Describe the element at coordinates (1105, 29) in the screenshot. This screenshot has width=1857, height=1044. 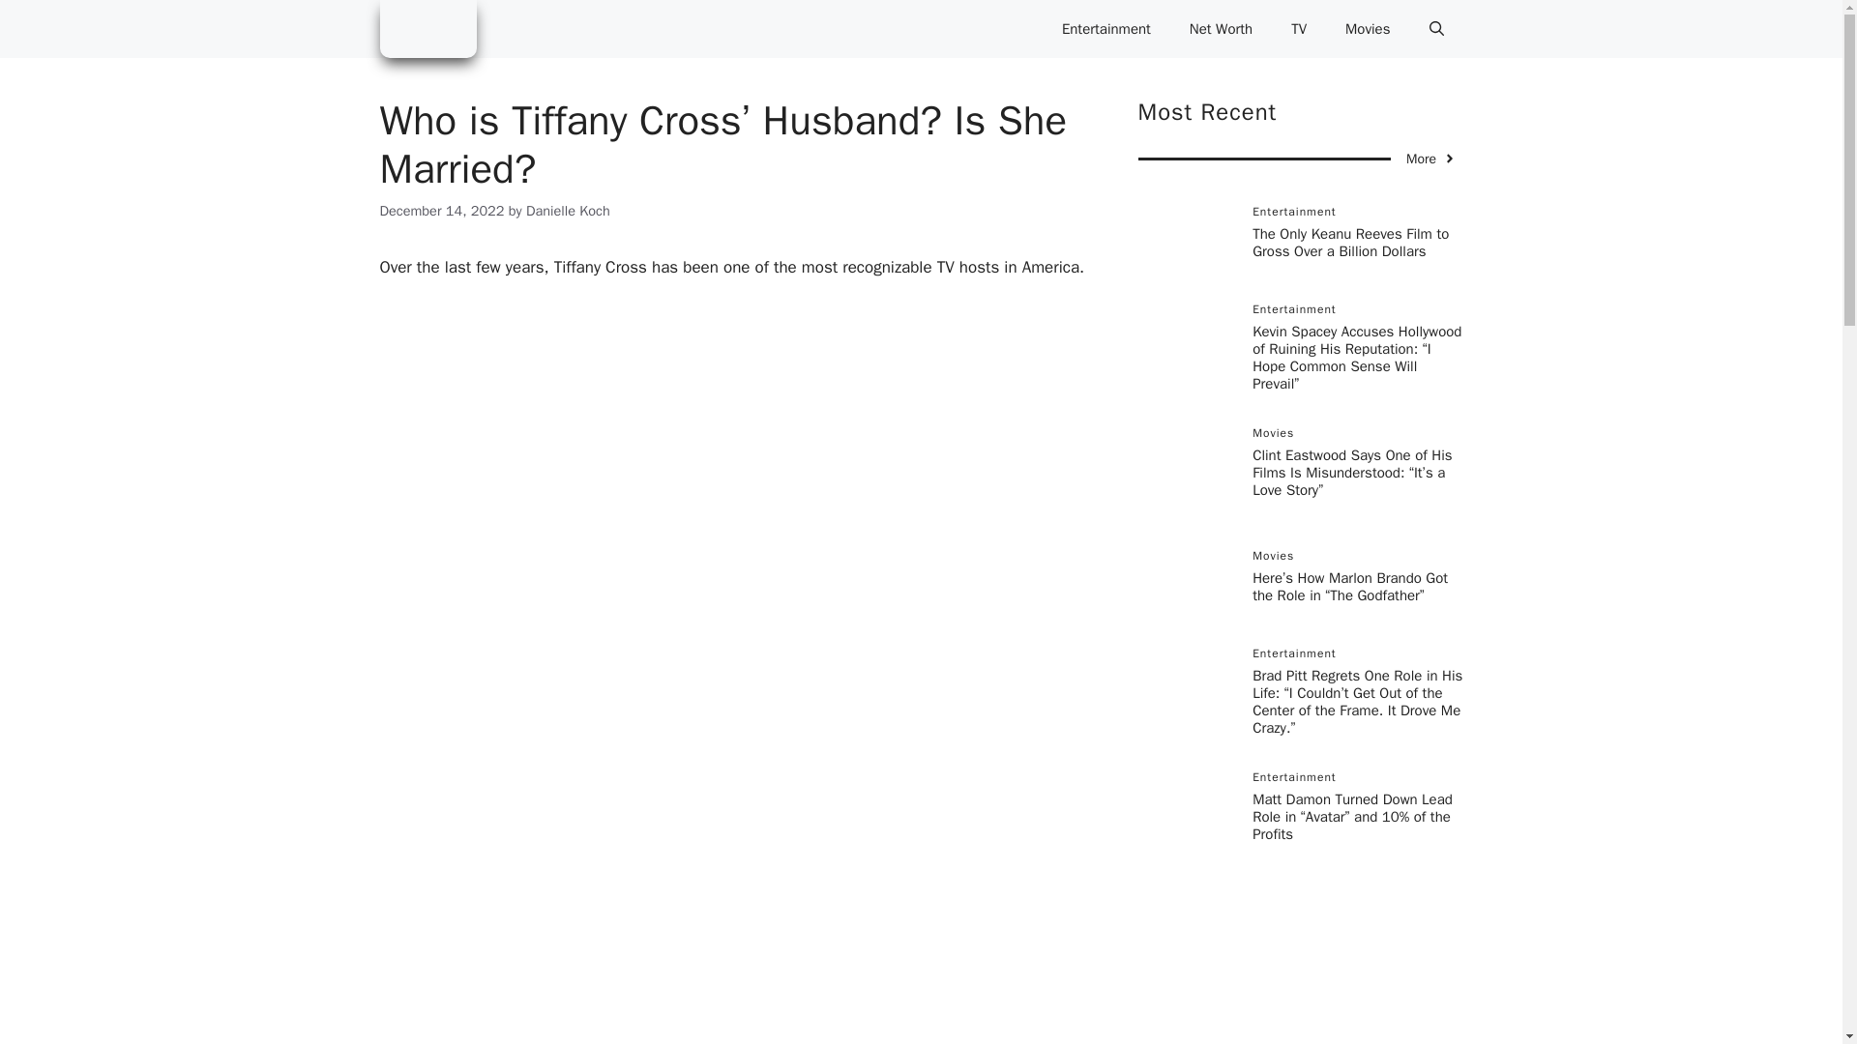
I see `Entertainment` at that location.